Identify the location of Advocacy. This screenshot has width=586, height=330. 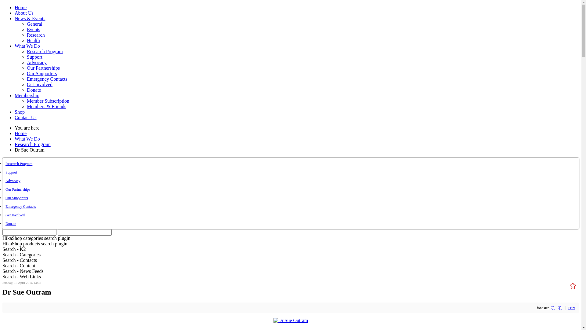
(37, 62).